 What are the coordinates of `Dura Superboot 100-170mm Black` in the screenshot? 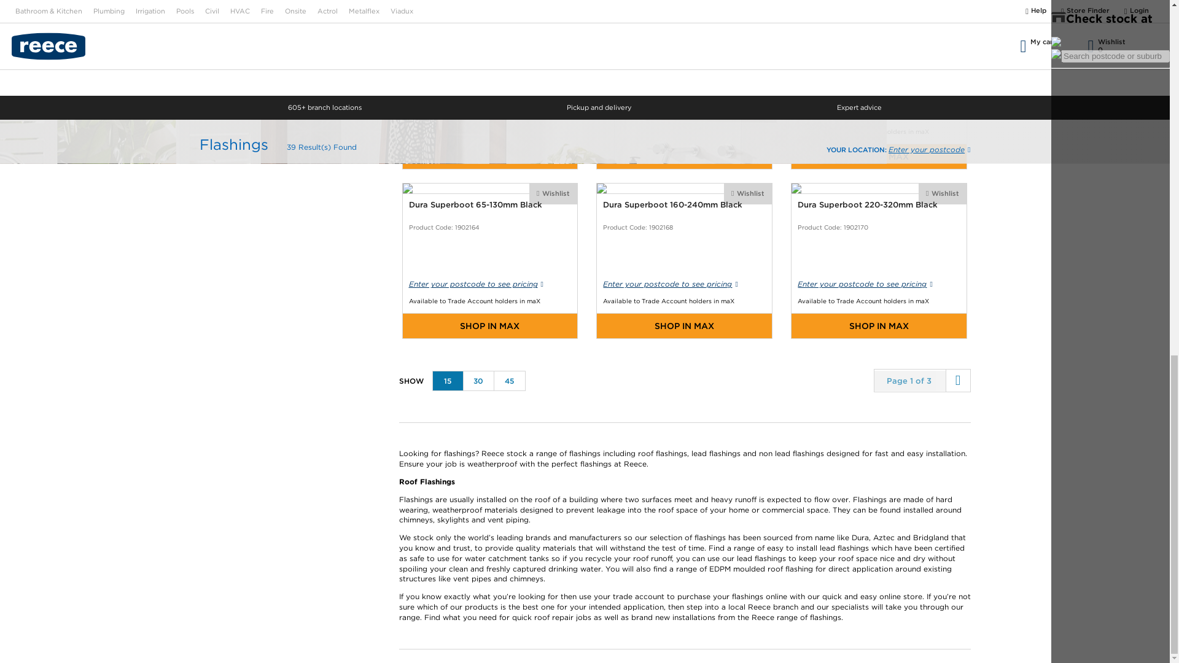 It's located at (489, 91).